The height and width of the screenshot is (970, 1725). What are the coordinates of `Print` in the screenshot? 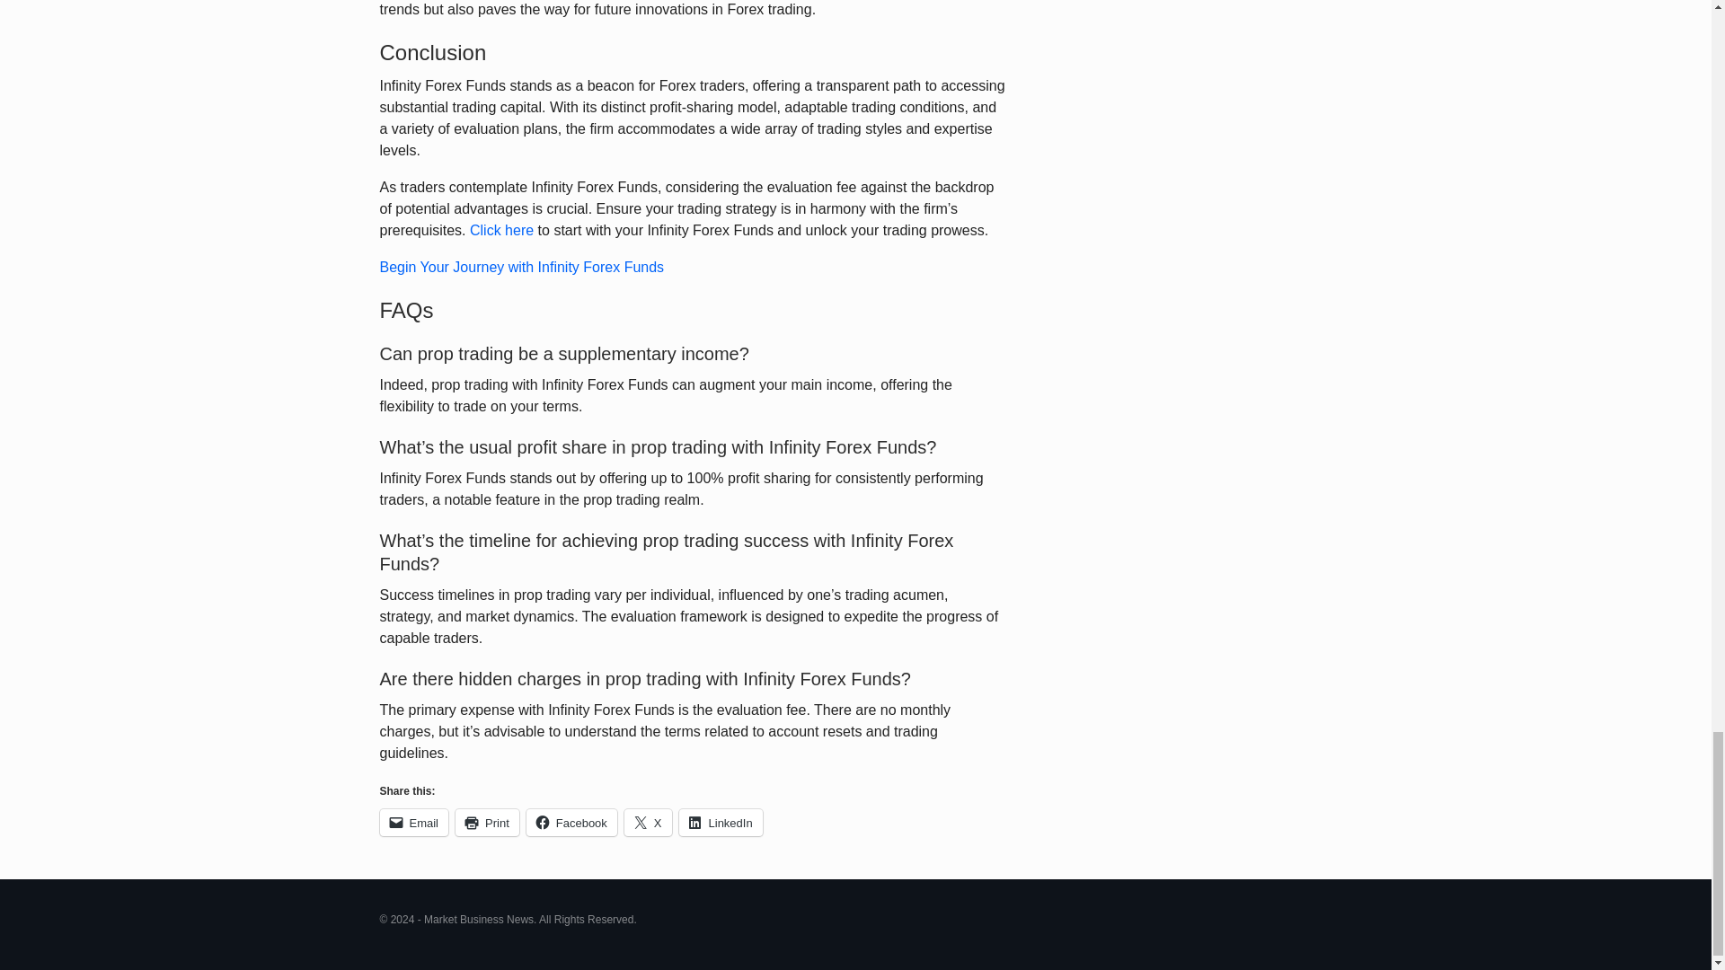 It's located at (487, 822).